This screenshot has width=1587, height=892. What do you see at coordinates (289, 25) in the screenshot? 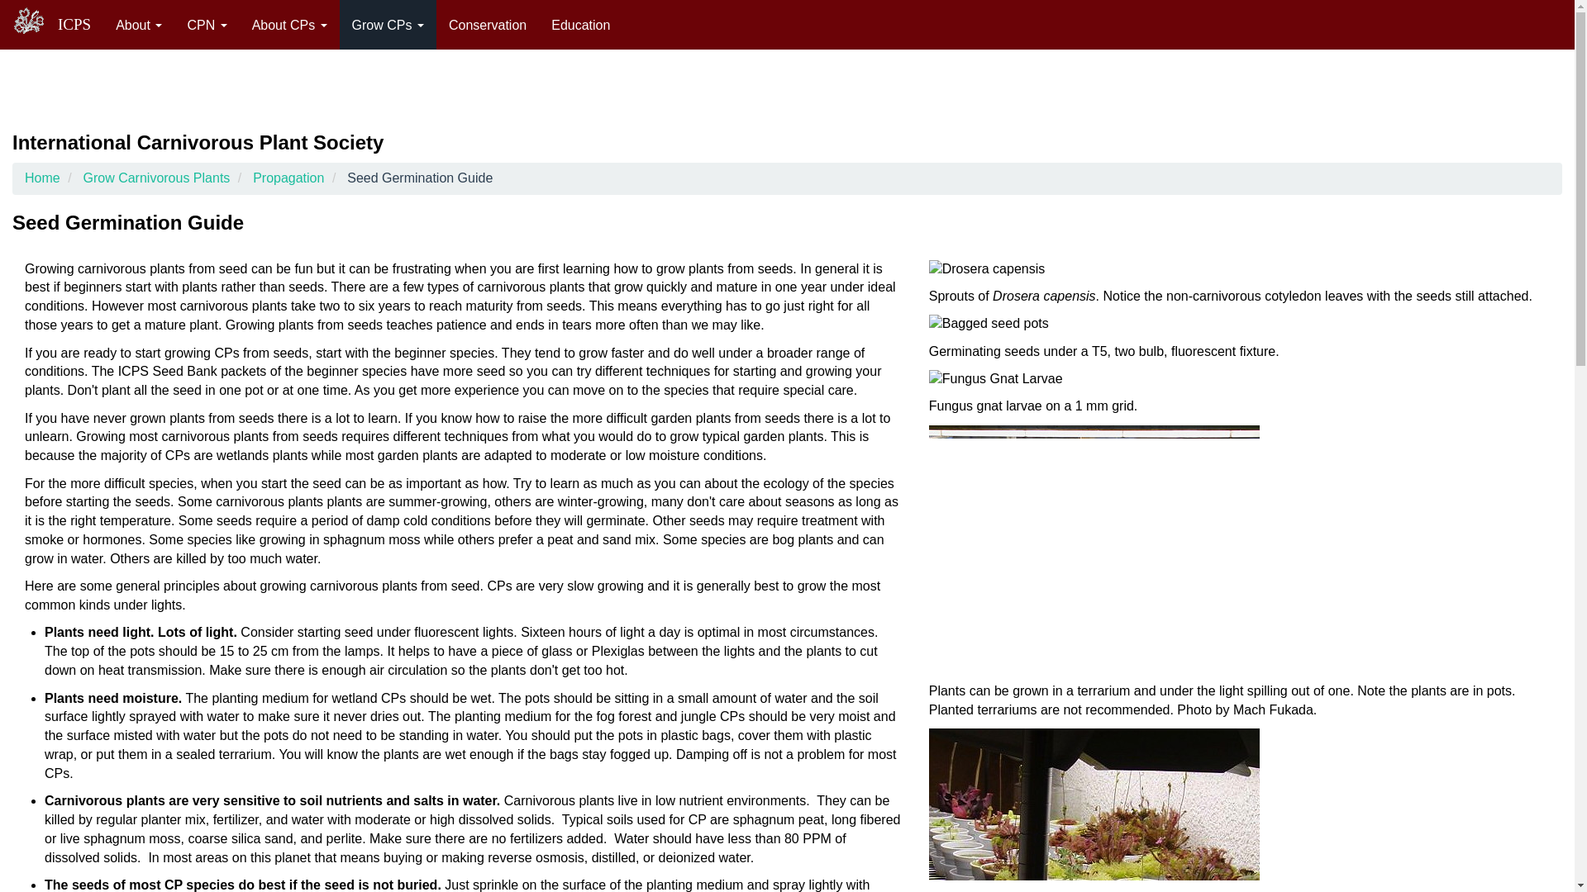
I see `About Carnivorous Plants` at bounding box center [289, 25].